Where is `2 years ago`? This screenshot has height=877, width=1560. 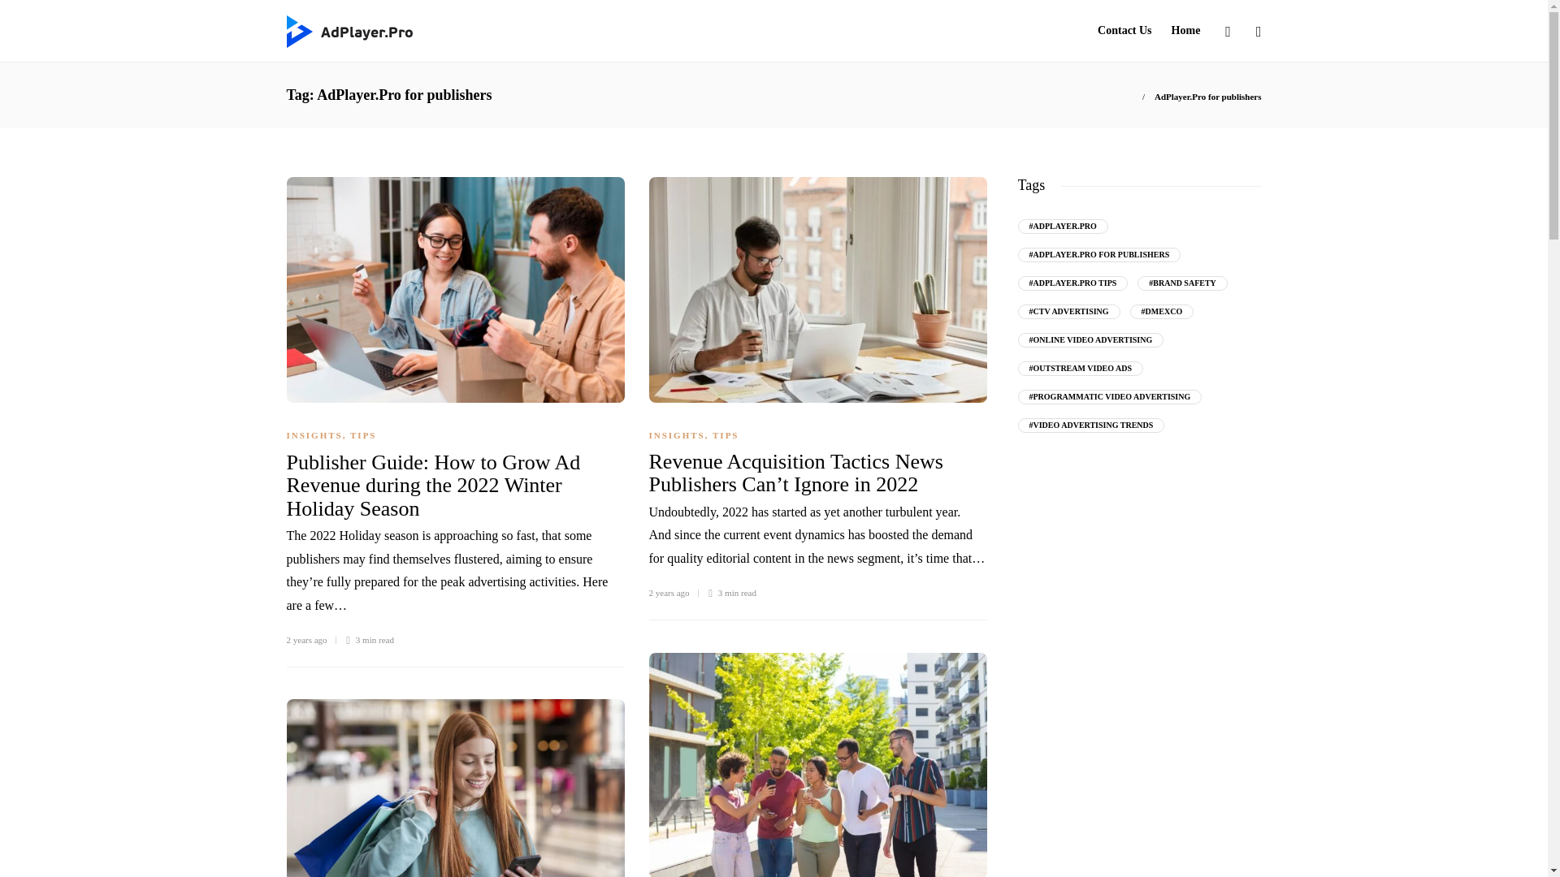
2 years ago is located at coordinates (305, 639).